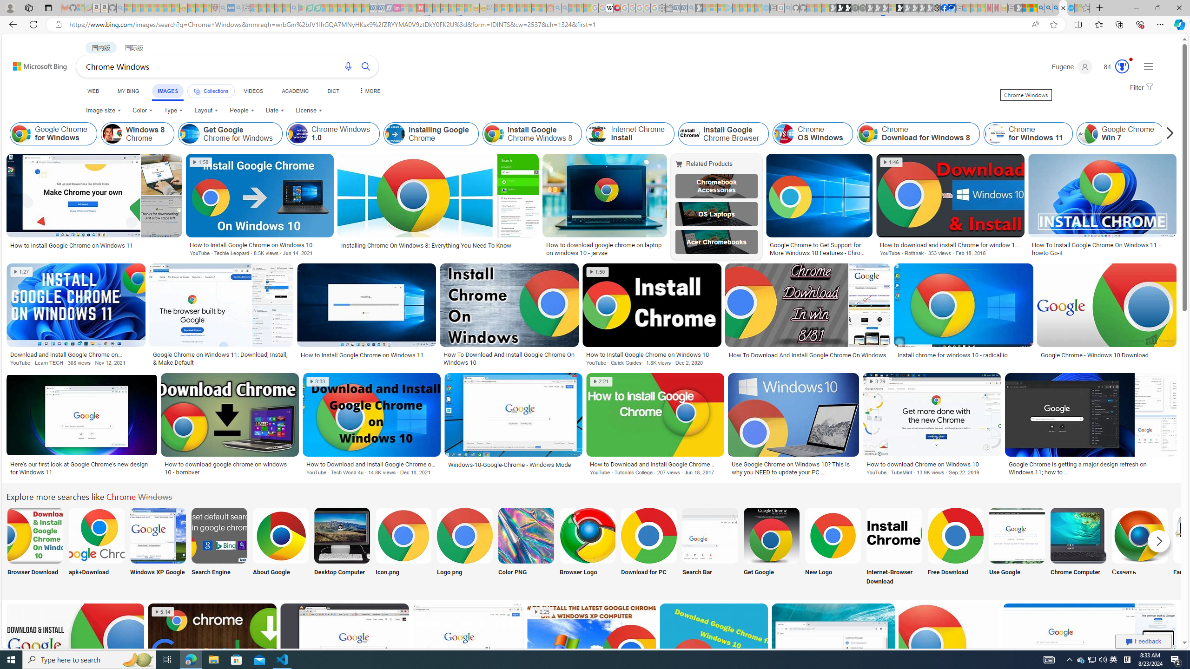  I want to click on 1:46, so click(891, 163).